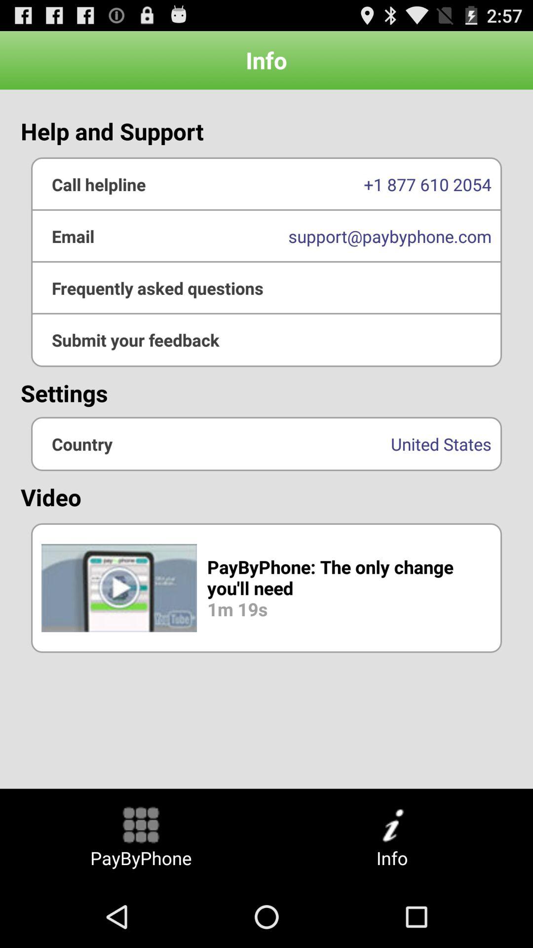 Image resolution: width=533 pixels, height=948 pixels. Describe the element at coordinates (266, 340) in the screenshot. I see `submits feedback` at that location.